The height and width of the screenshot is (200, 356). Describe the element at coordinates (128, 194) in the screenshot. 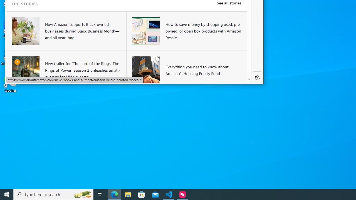

I see `File Explorer` at that location.